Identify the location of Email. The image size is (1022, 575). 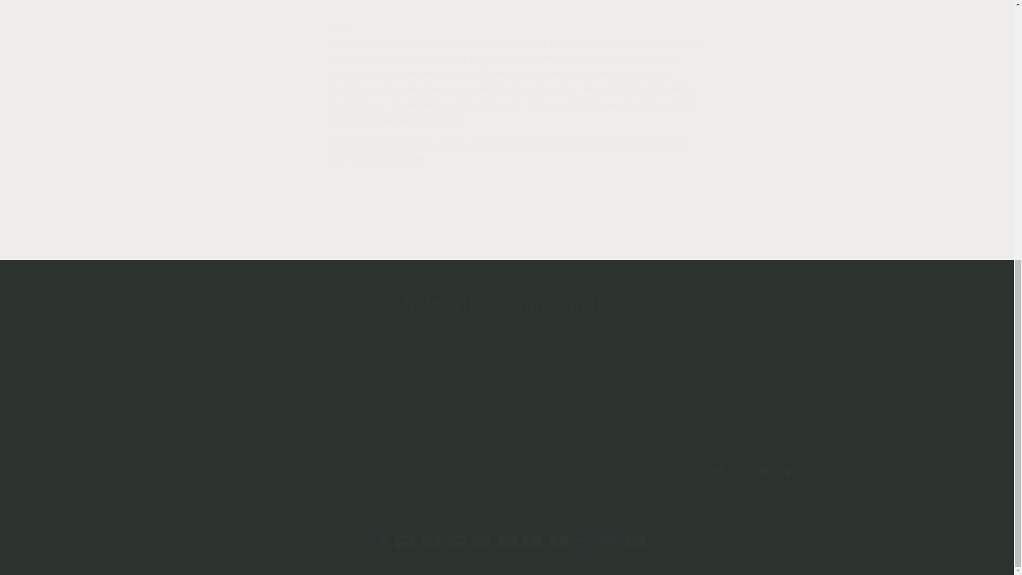
(569, 445).